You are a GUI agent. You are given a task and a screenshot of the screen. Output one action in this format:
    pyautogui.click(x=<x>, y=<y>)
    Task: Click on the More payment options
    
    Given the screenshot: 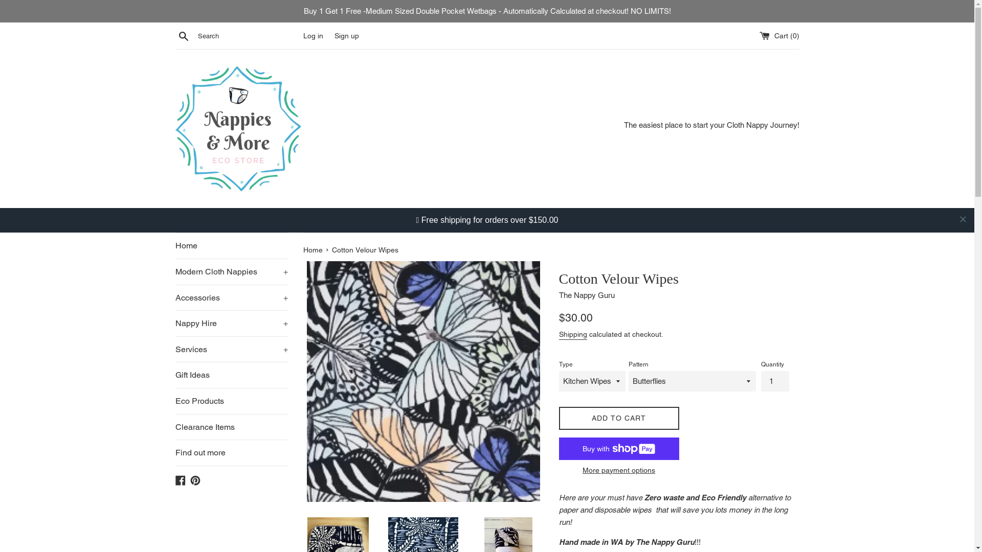 What is the action you would take?
    pyautogui.click(x=619, y=470)
    